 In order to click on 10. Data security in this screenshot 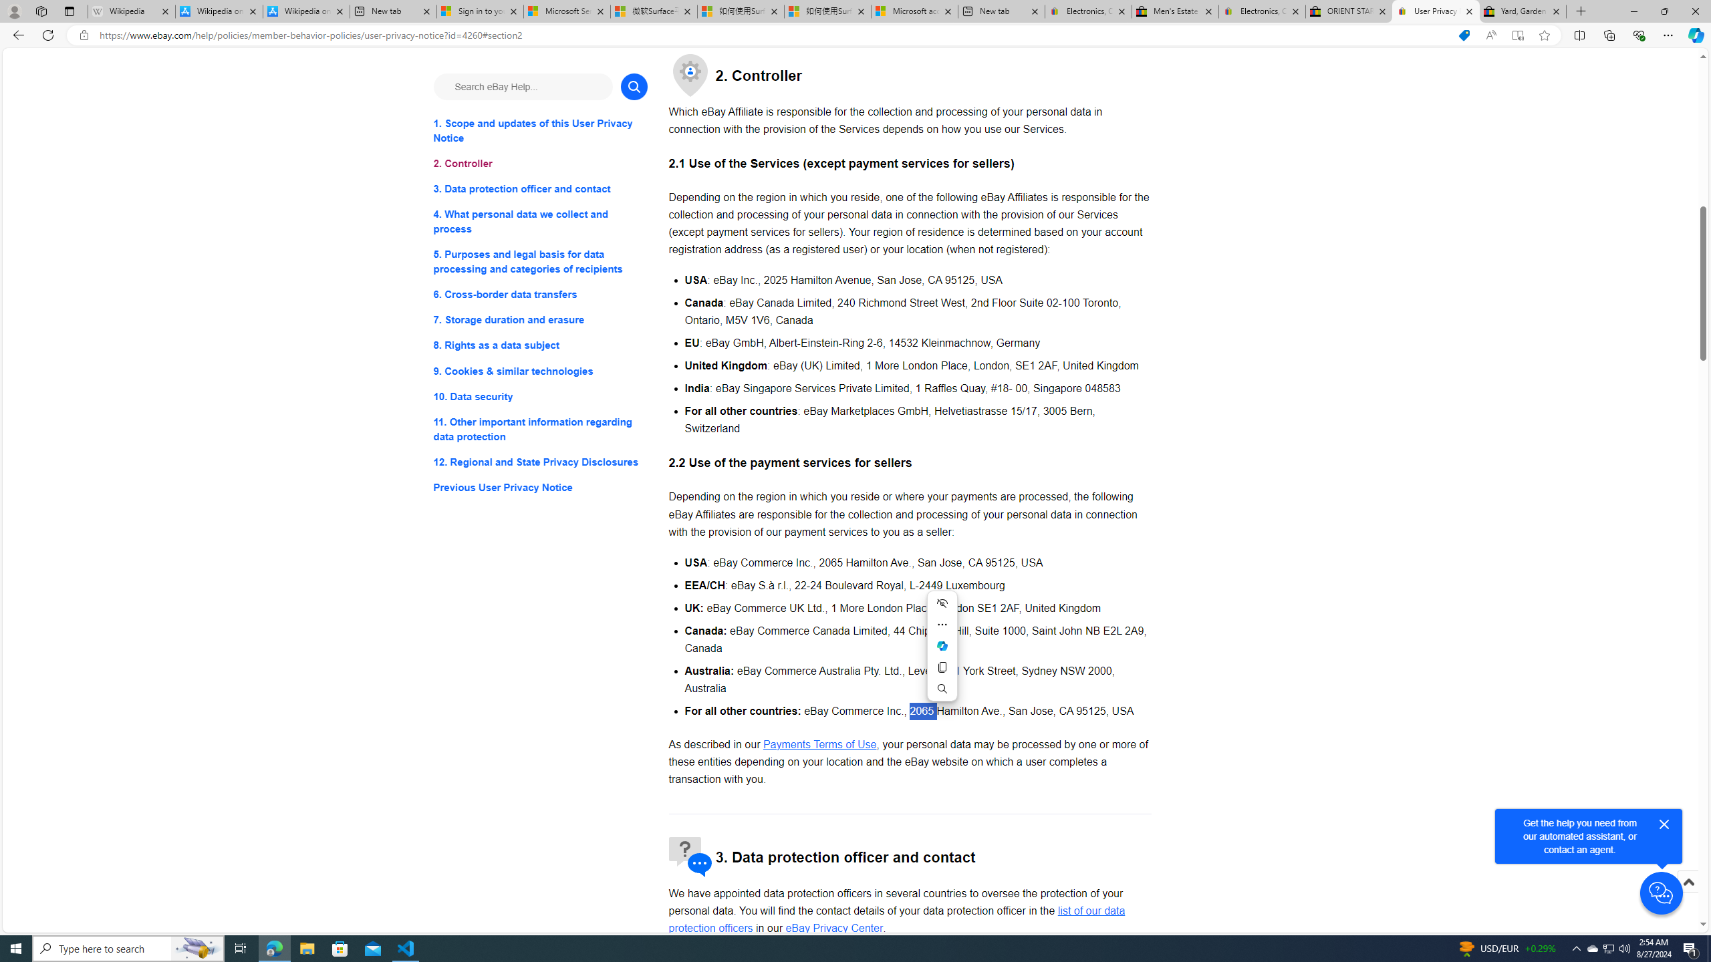, I will do `click(540, 395)`.